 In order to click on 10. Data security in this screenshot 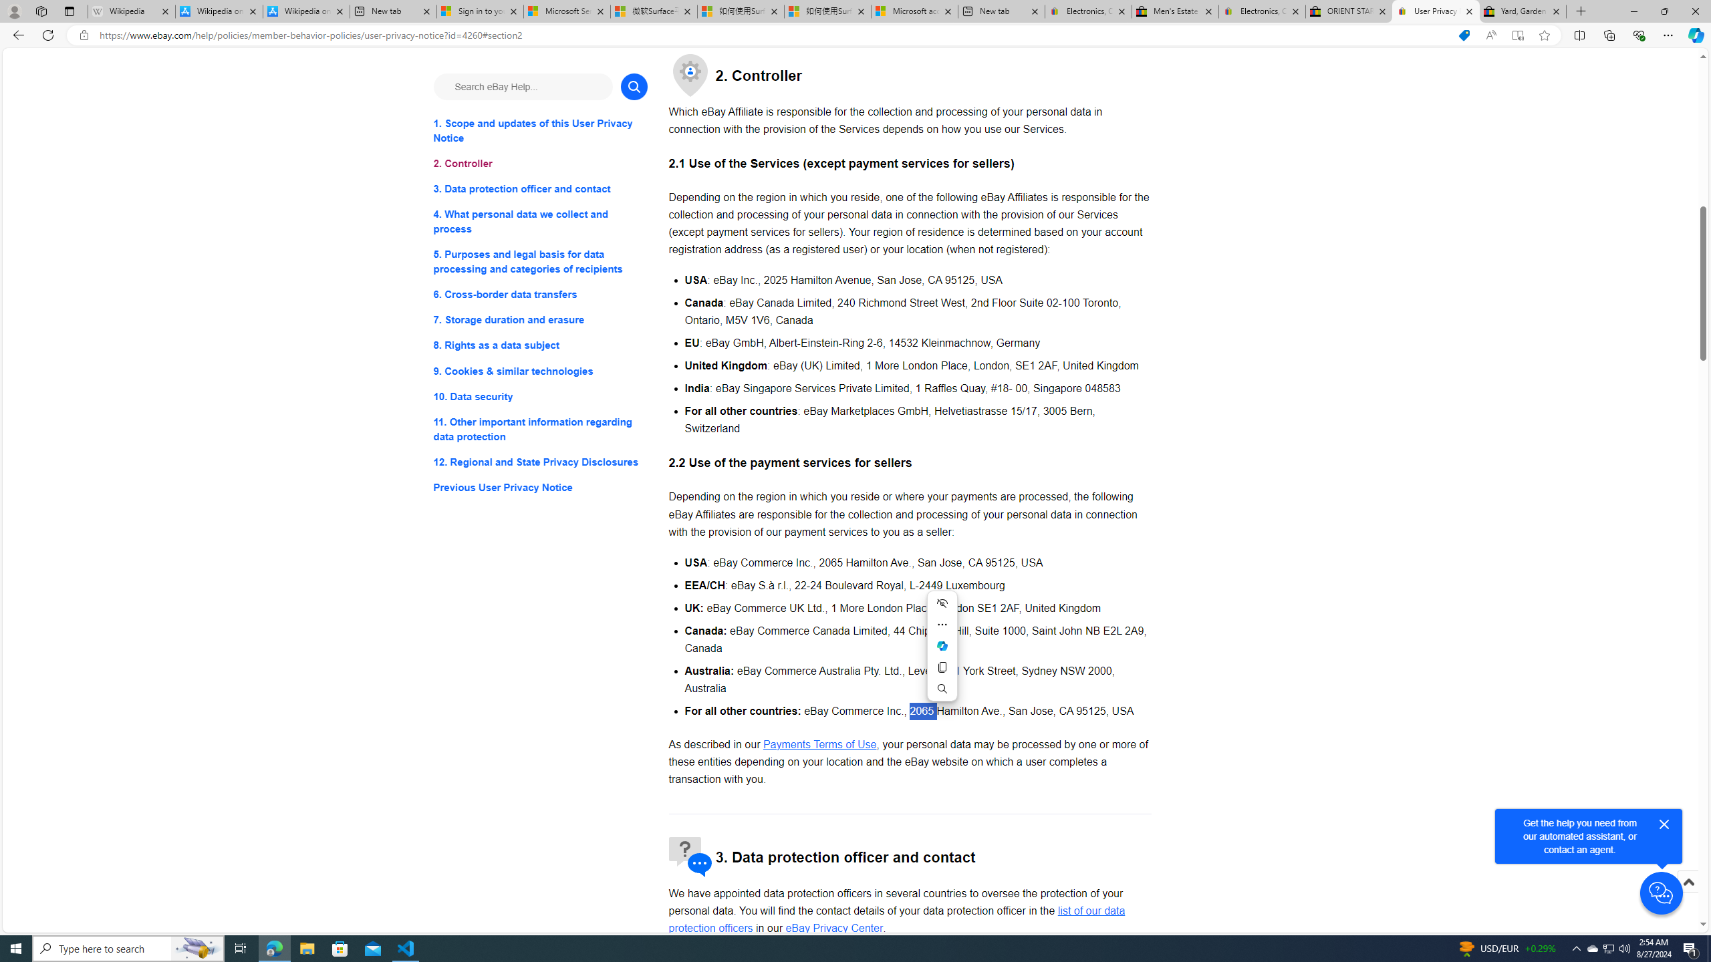, I will do `click(540, 395)`.